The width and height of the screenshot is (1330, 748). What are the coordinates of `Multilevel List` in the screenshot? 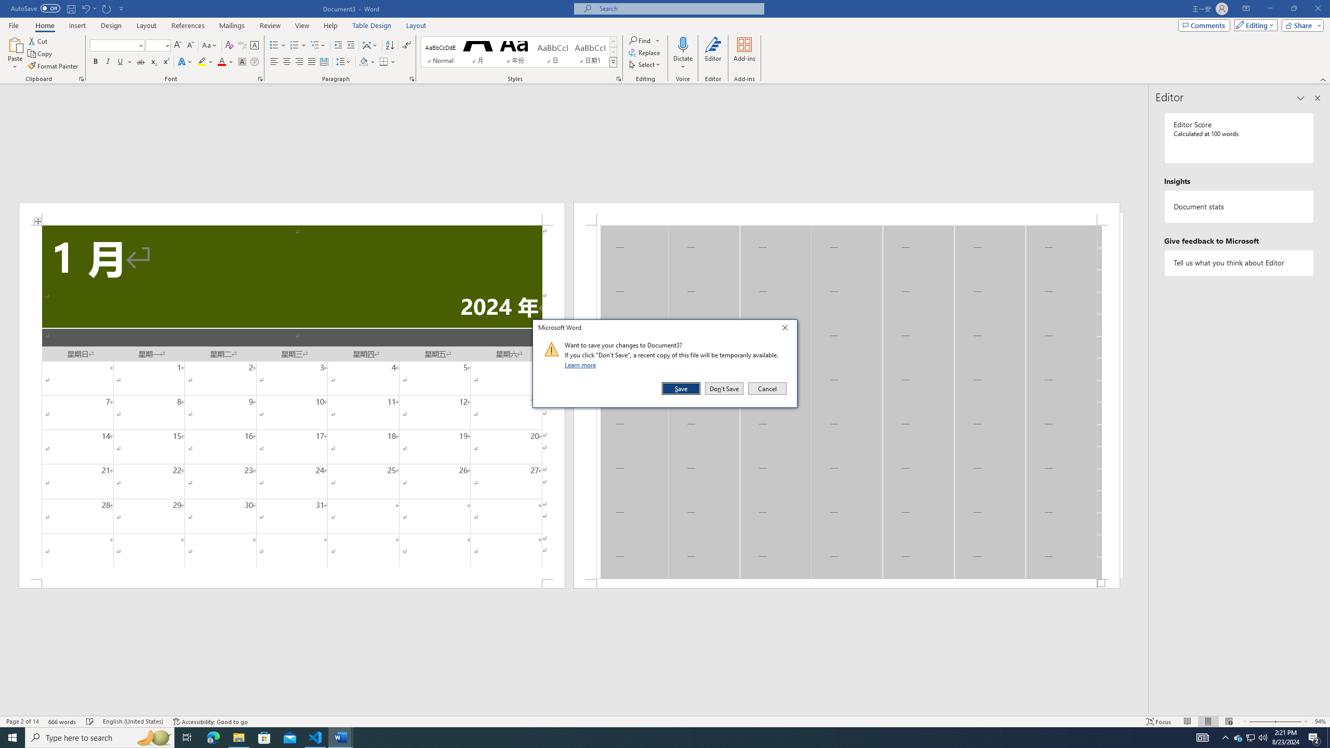 It's located at (317, 46).